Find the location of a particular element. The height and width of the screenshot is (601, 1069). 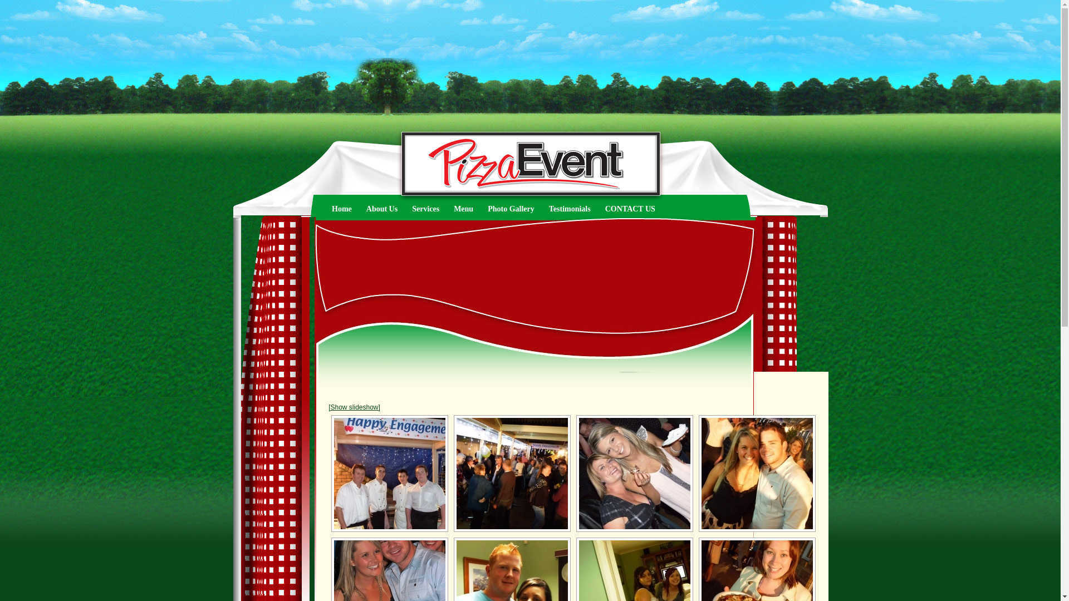

About Us is located at coordinates (382, 209).